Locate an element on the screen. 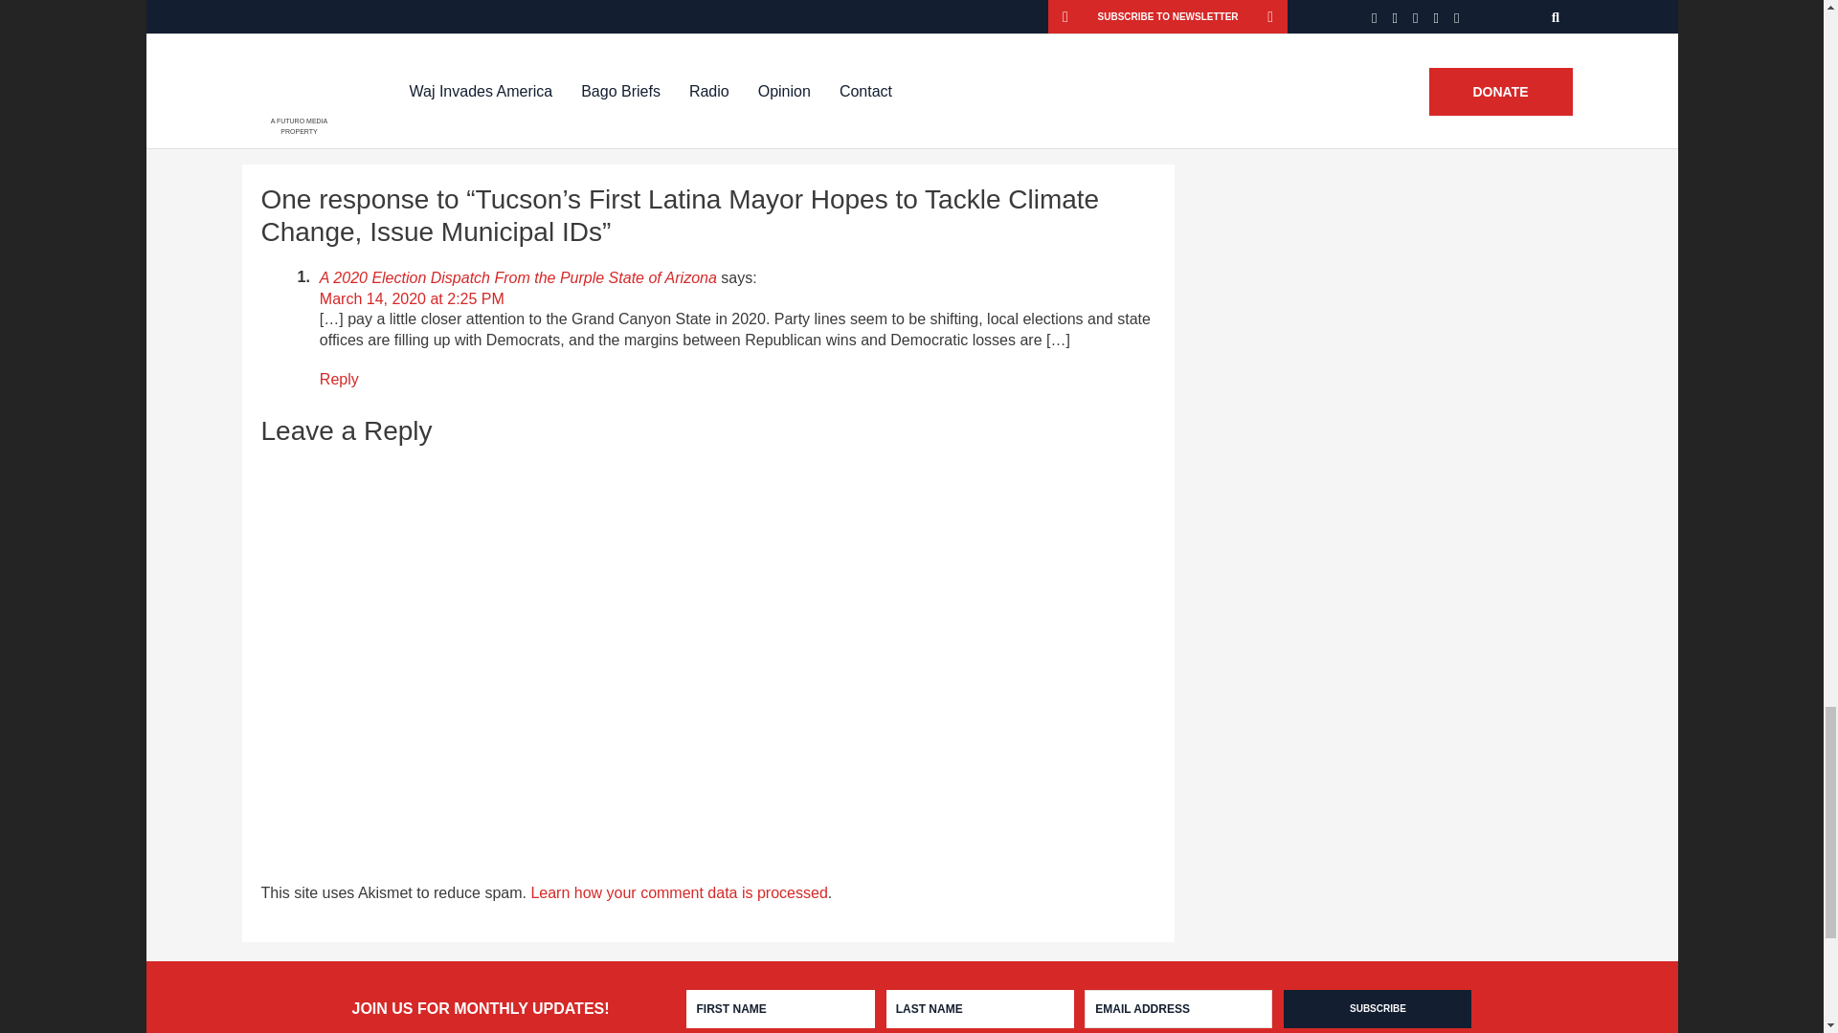 This screenshot has height=1033, width=1838. Facebook is located at coordinates (347, 84).